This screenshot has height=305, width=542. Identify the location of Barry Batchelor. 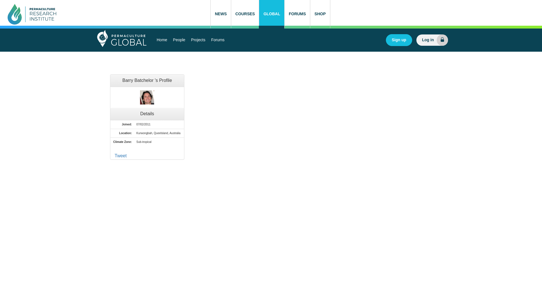
(147, 97).